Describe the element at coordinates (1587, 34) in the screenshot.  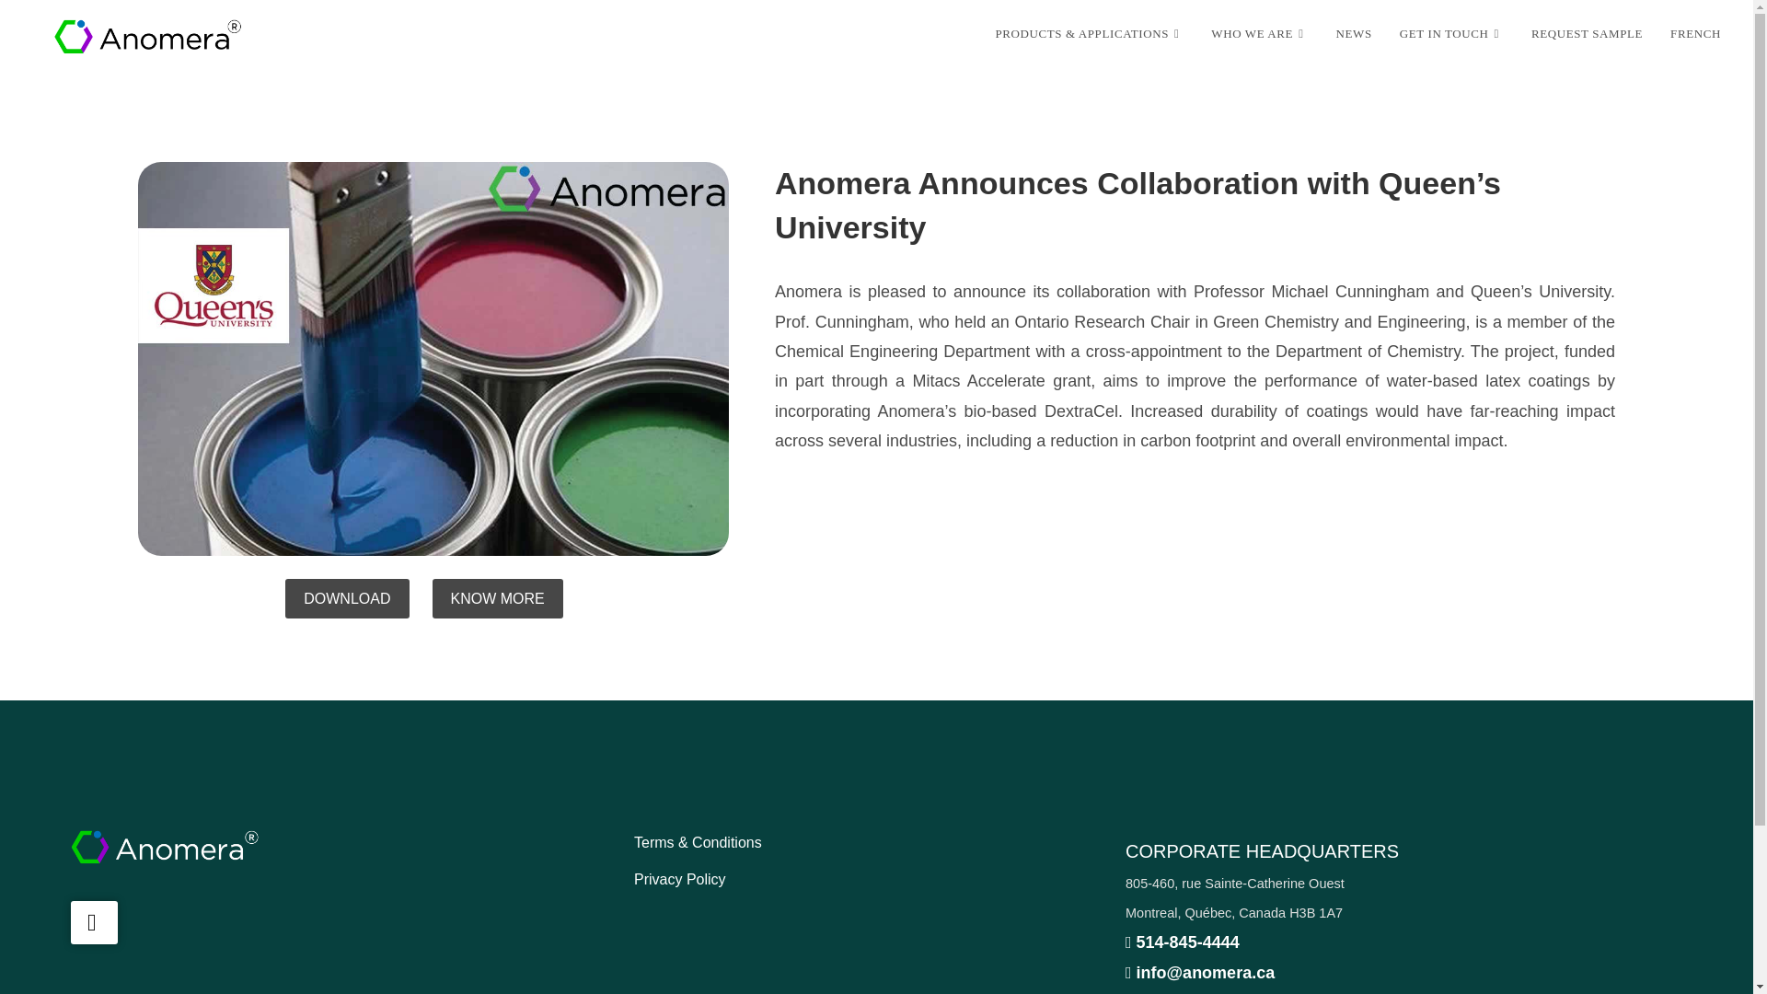
I see `REQUEST SAMPLE` at that location.